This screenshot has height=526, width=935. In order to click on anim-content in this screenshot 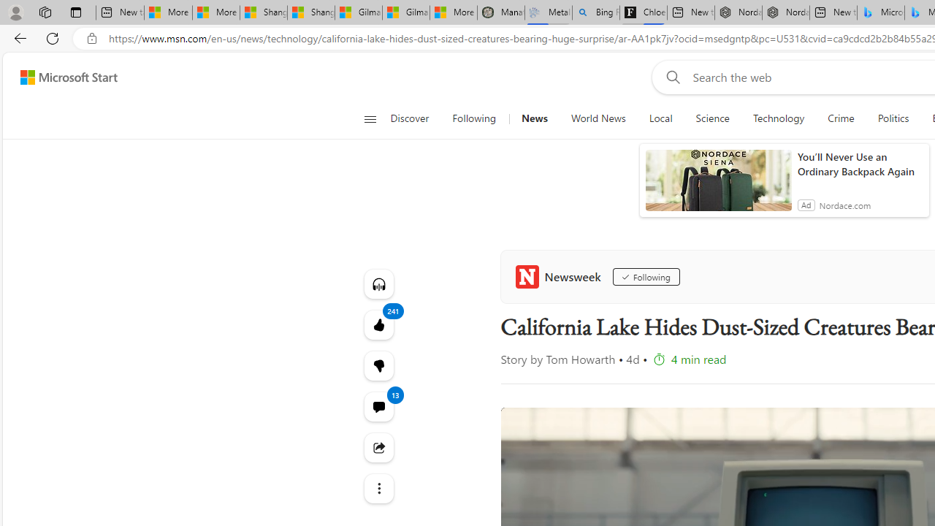, I will do `click(719, 186)`.